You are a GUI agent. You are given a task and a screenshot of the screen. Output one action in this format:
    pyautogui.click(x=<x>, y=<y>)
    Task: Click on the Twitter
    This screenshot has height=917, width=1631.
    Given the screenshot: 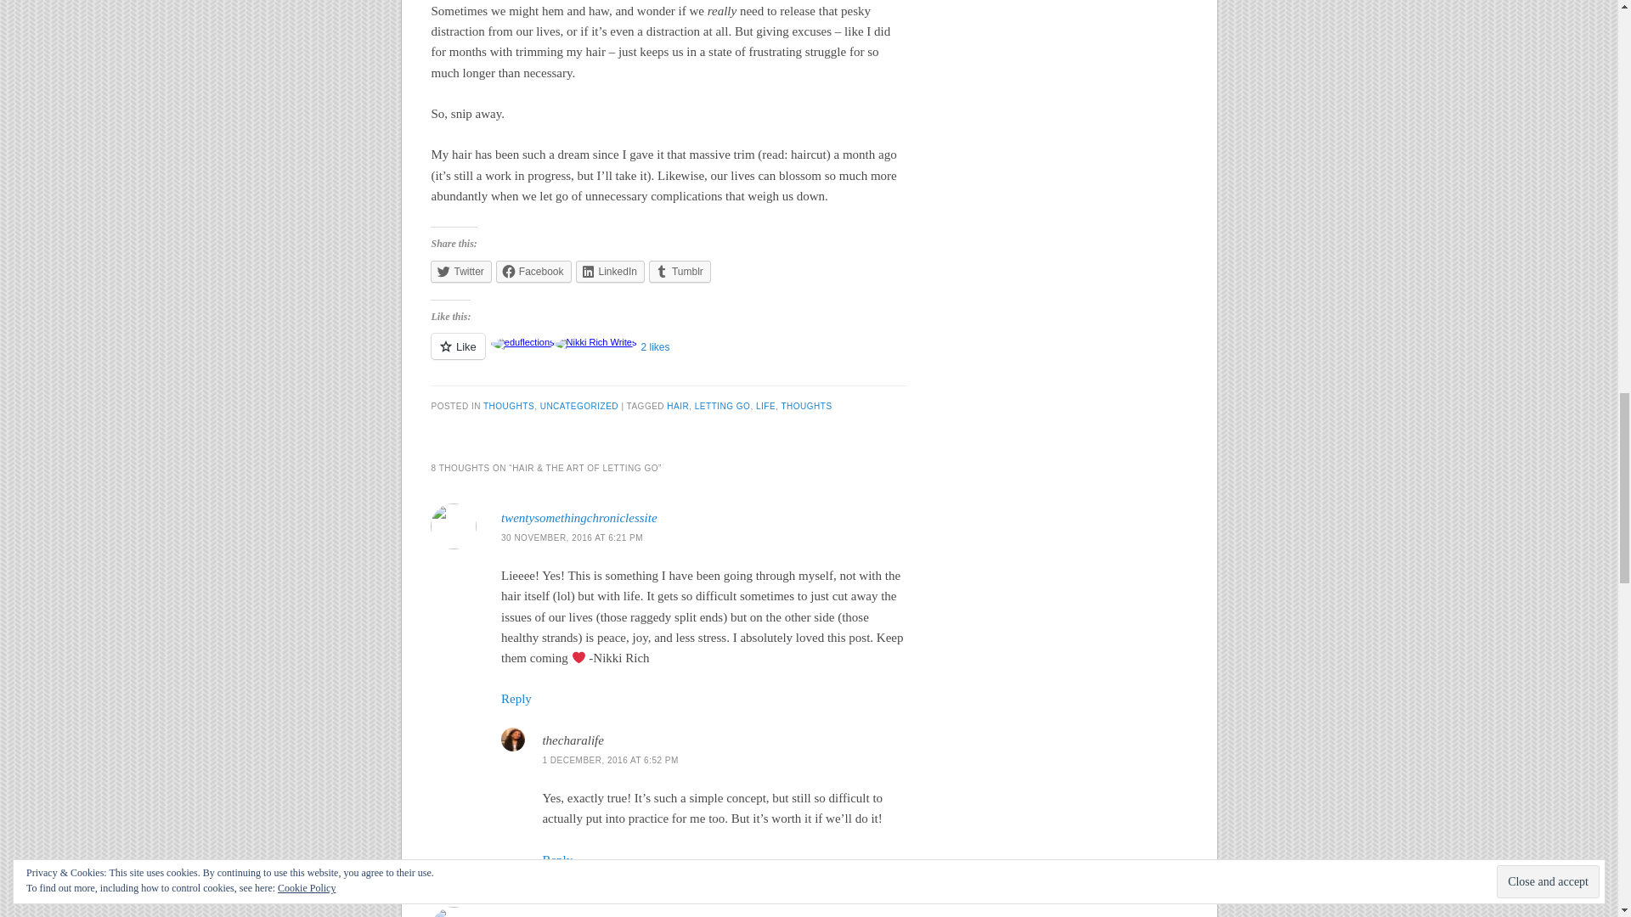 What is the action you would take?
    pyautogui.click(x=460, y=271)
    